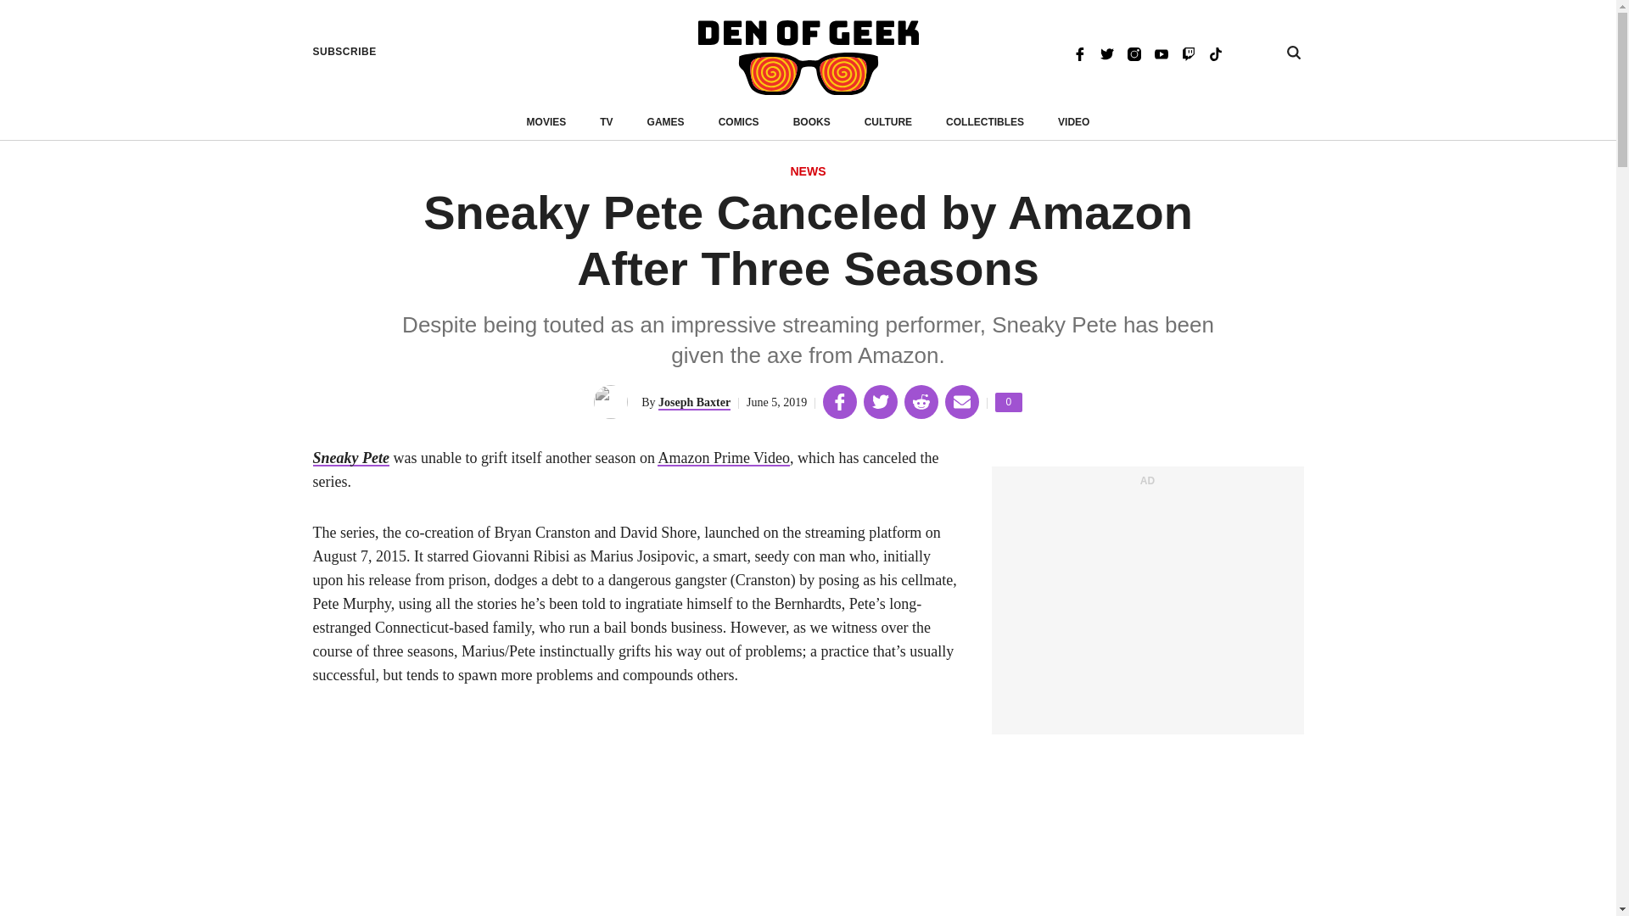 The width and height of the screenshot is (1629, 916). What do you see at coordinates (694, 402) in the screenshot?
I see `Joseph Baxter` at bounding box center [694, 402].